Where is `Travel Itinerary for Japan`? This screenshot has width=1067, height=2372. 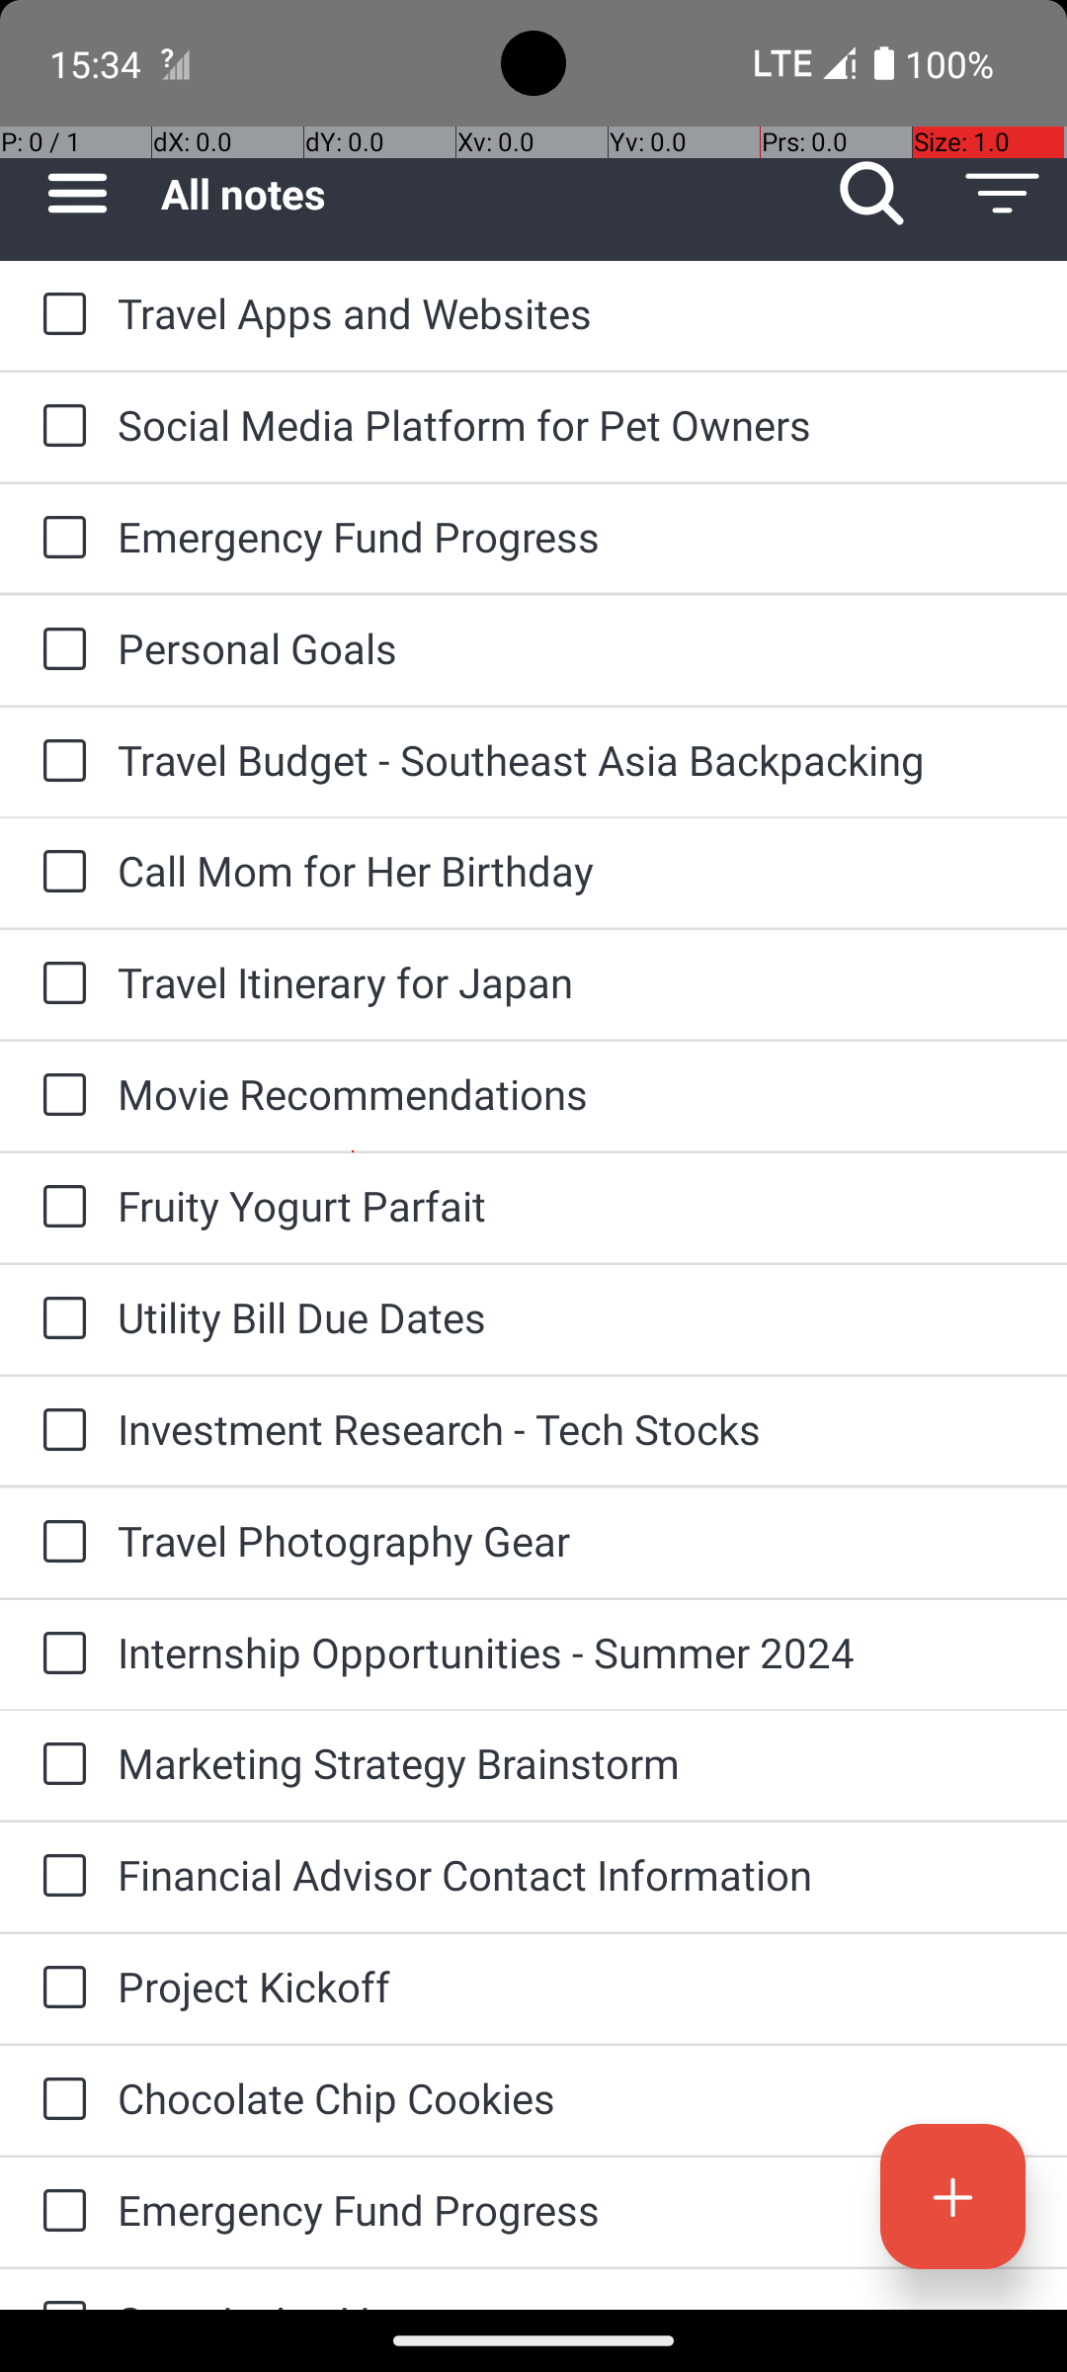 Travel Itinerary for Japan is located at coordinates (573, 982).